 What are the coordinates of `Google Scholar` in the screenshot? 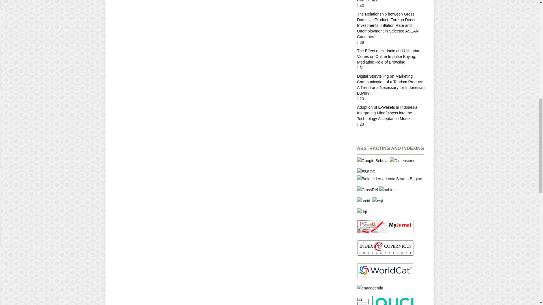 It's located at (373, 160).